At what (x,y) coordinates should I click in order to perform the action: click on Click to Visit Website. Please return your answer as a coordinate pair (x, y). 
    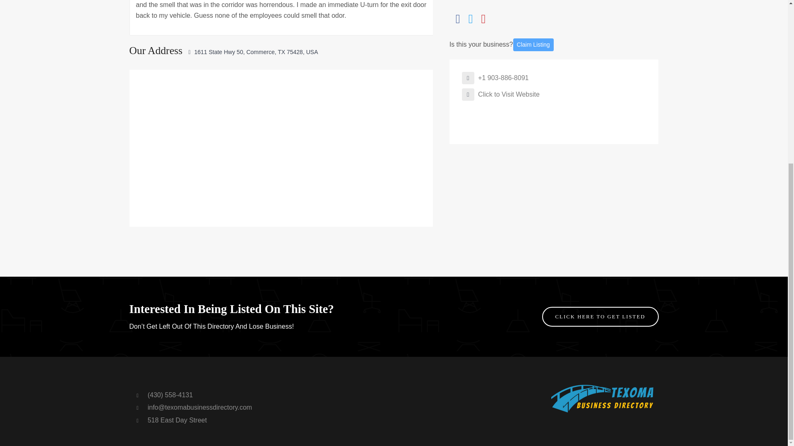
    Looking at the image, I should click on (501, 94).